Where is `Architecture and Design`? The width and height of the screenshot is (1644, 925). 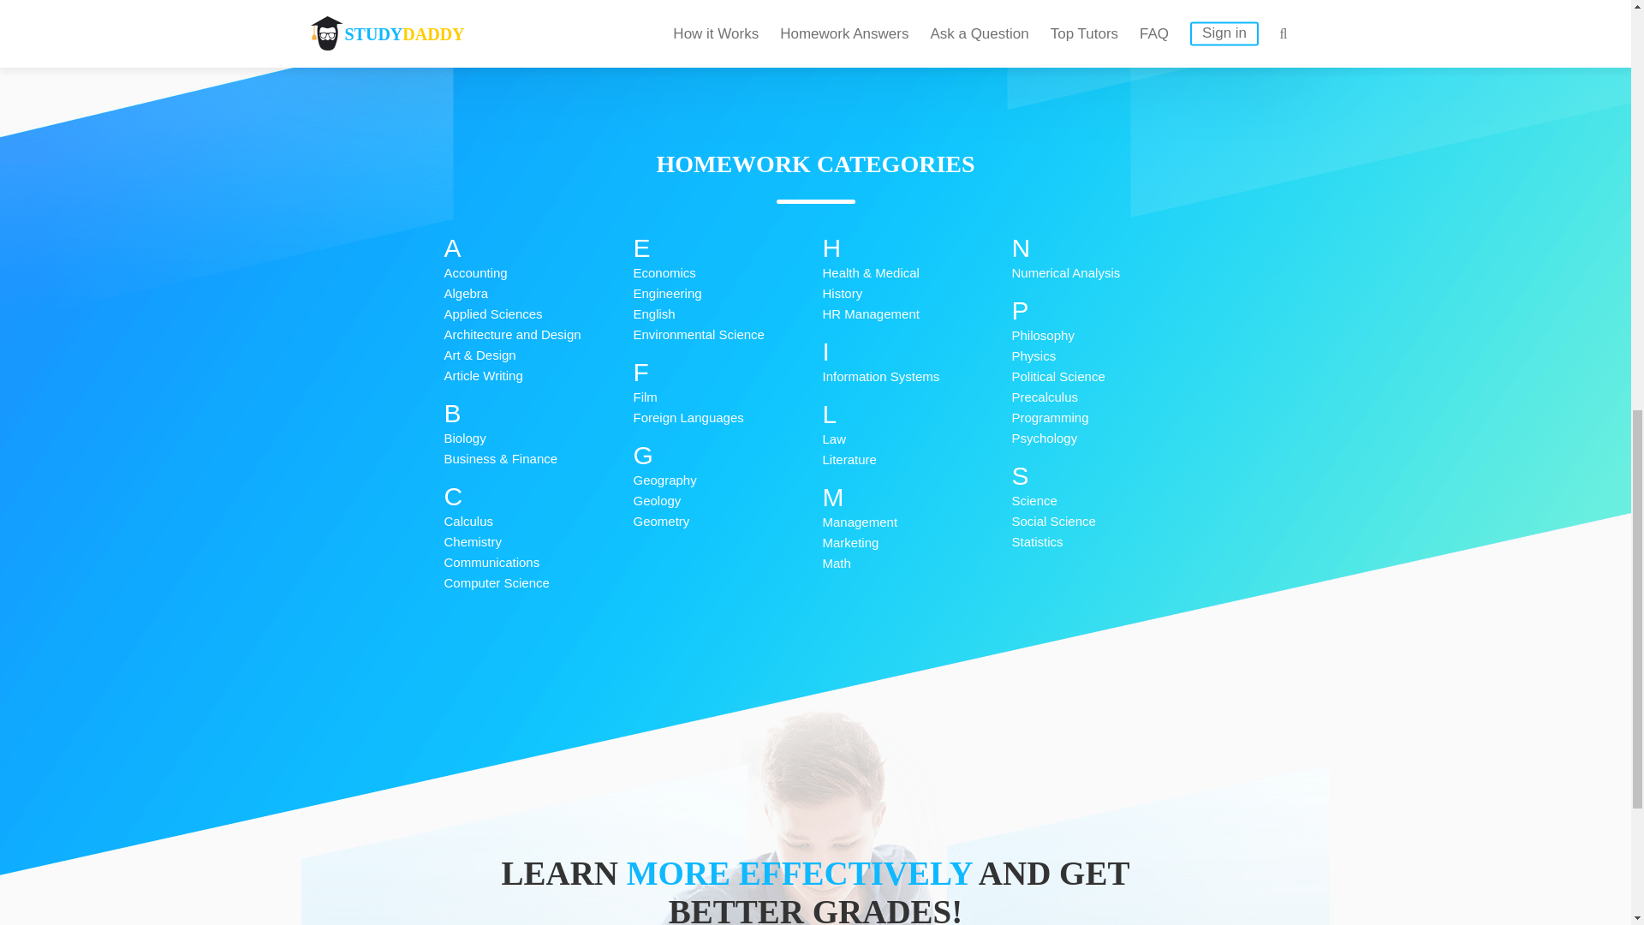
Architecture and Design is located at coordinates (538, 334).